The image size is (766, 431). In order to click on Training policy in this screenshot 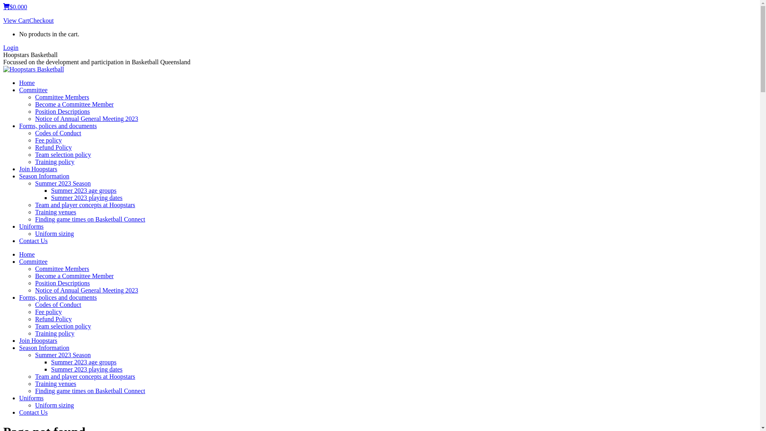, I will do `click(55, 162)`.